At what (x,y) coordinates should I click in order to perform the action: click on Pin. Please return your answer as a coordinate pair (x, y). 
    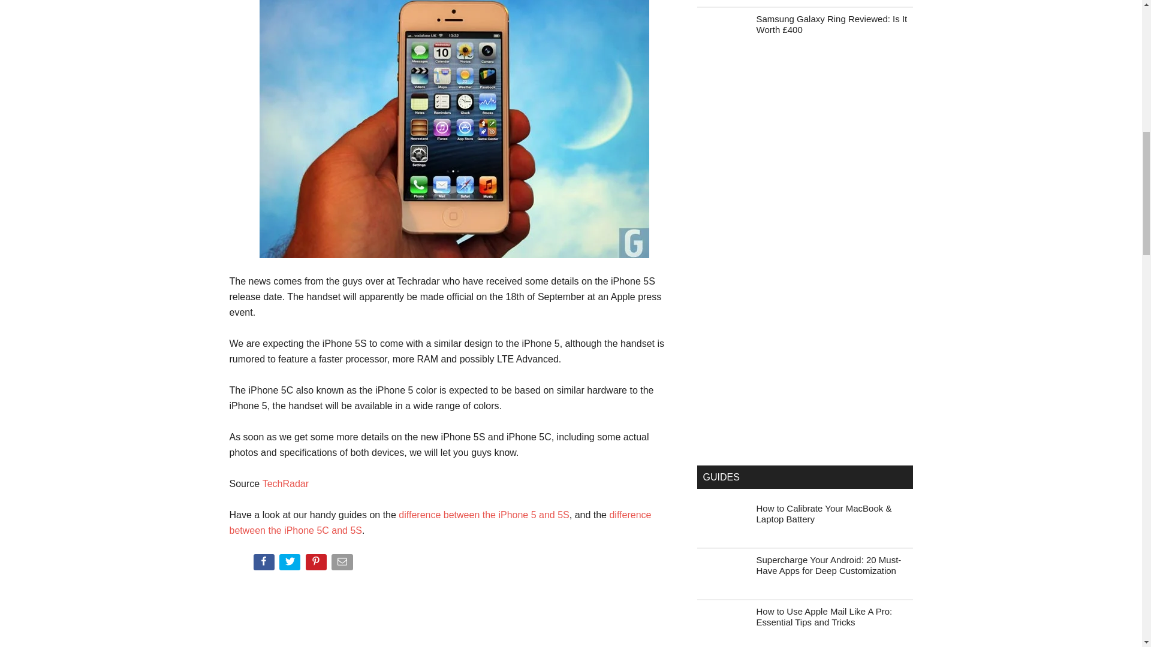
    Looking at the image, I should click on (318, 564).